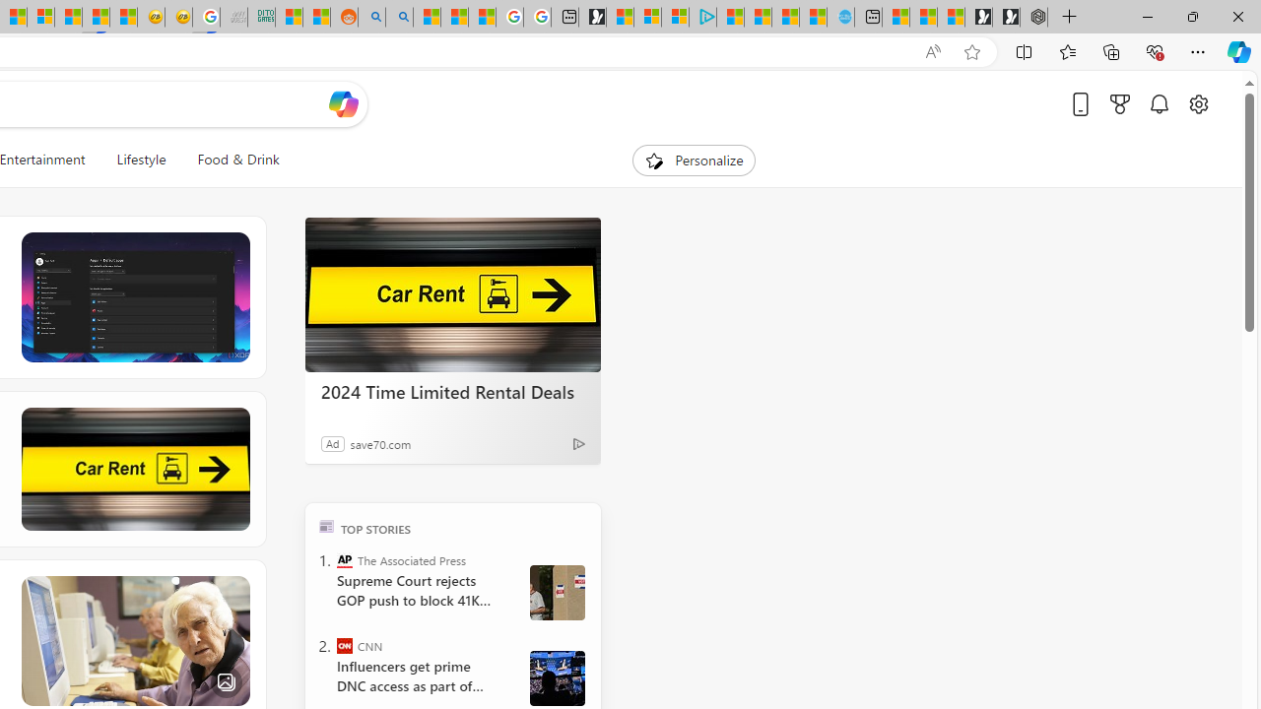  I want to click on Utah sues federal government - Search, so click(398, 18).